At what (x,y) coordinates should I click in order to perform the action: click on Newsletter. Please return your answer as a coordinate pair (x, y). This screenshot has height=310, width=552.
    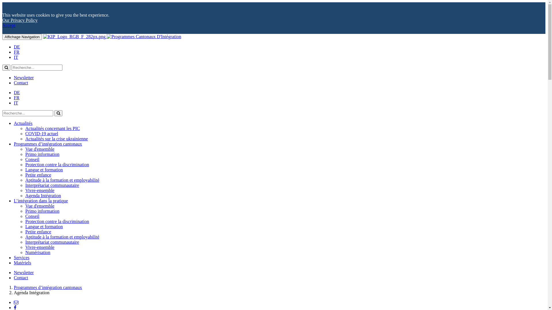
    Looking at the image, I should click on (24, 273).